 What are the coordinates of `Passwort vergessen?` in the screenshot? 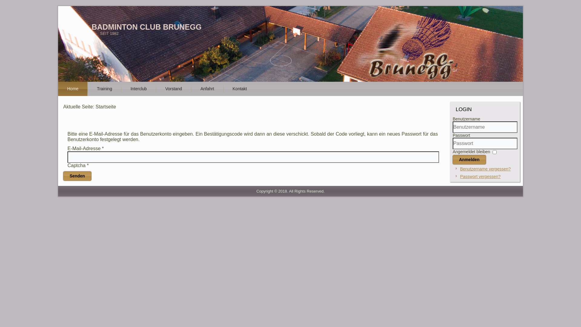 It's located at (480, 177).